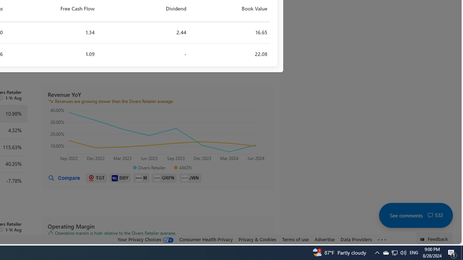  I want to click on Consumer Health Privacy, so click(206, 239).